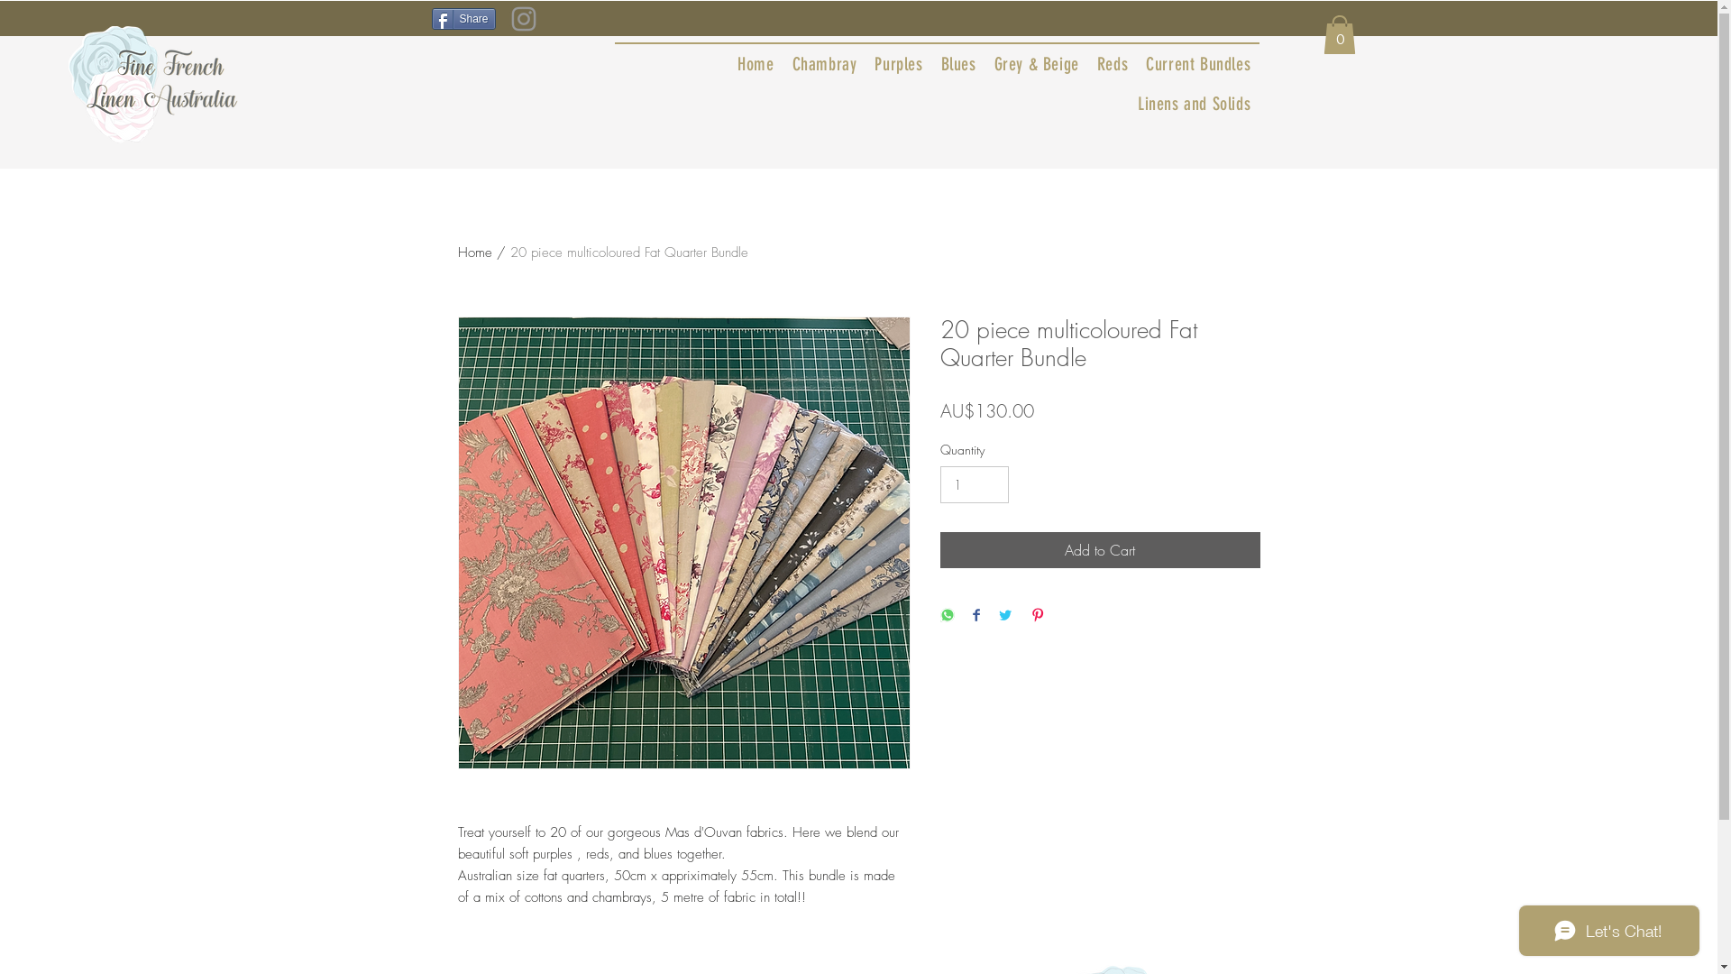  What do you see at coordinates (1100, 550) in the screenshot?
I see `Add to Cart` at bounding box center [1100, 550].